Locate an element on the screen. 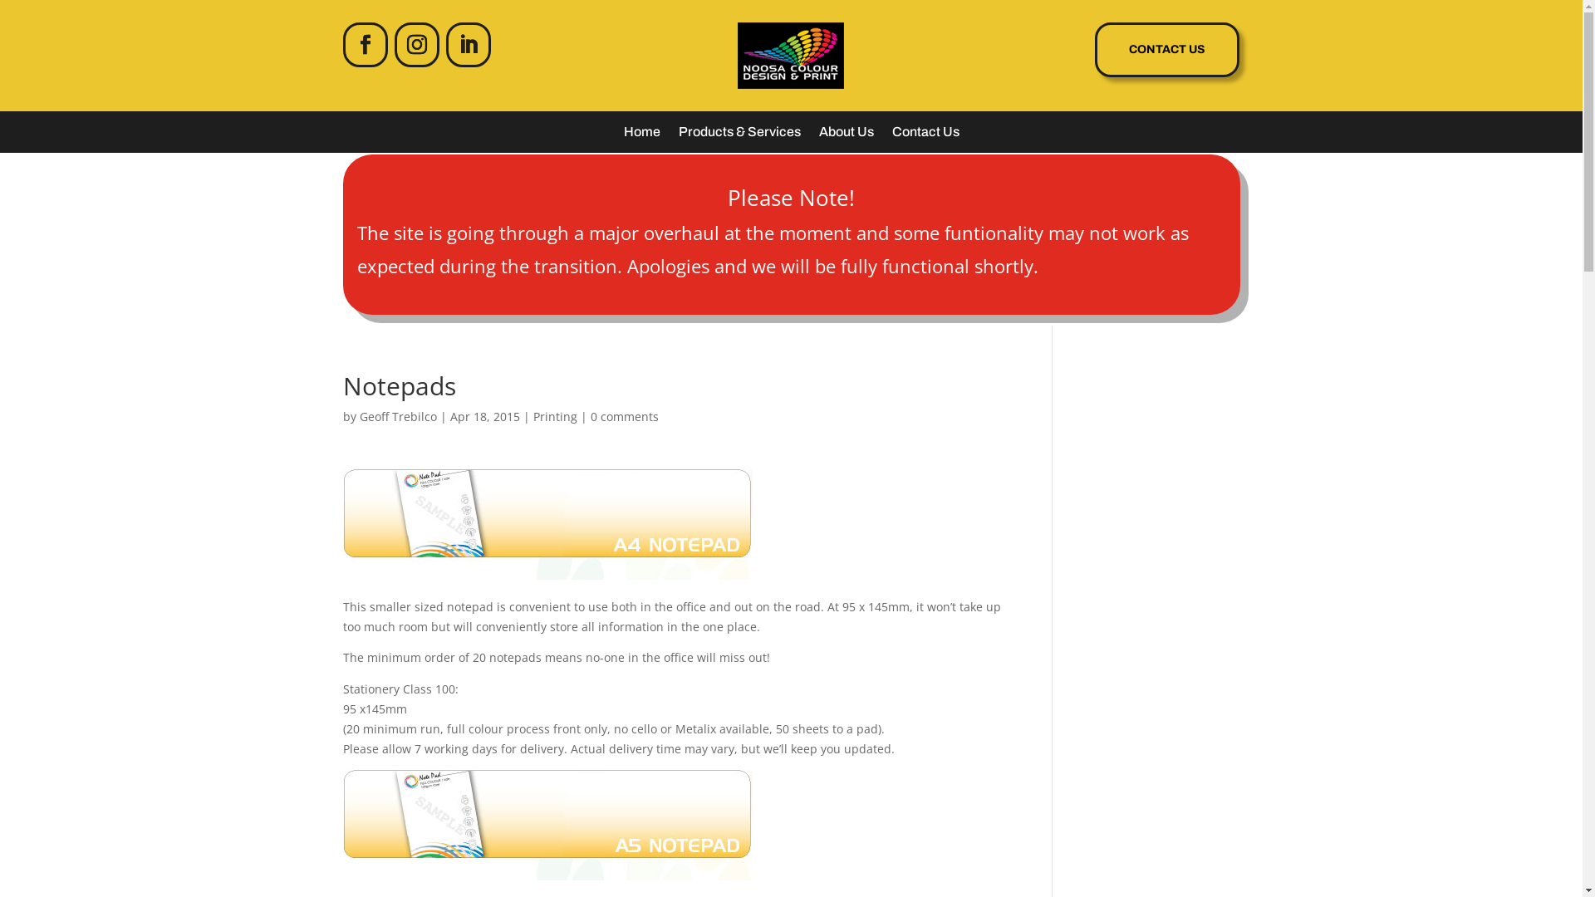  Printing is located at coordinates (555, 417).